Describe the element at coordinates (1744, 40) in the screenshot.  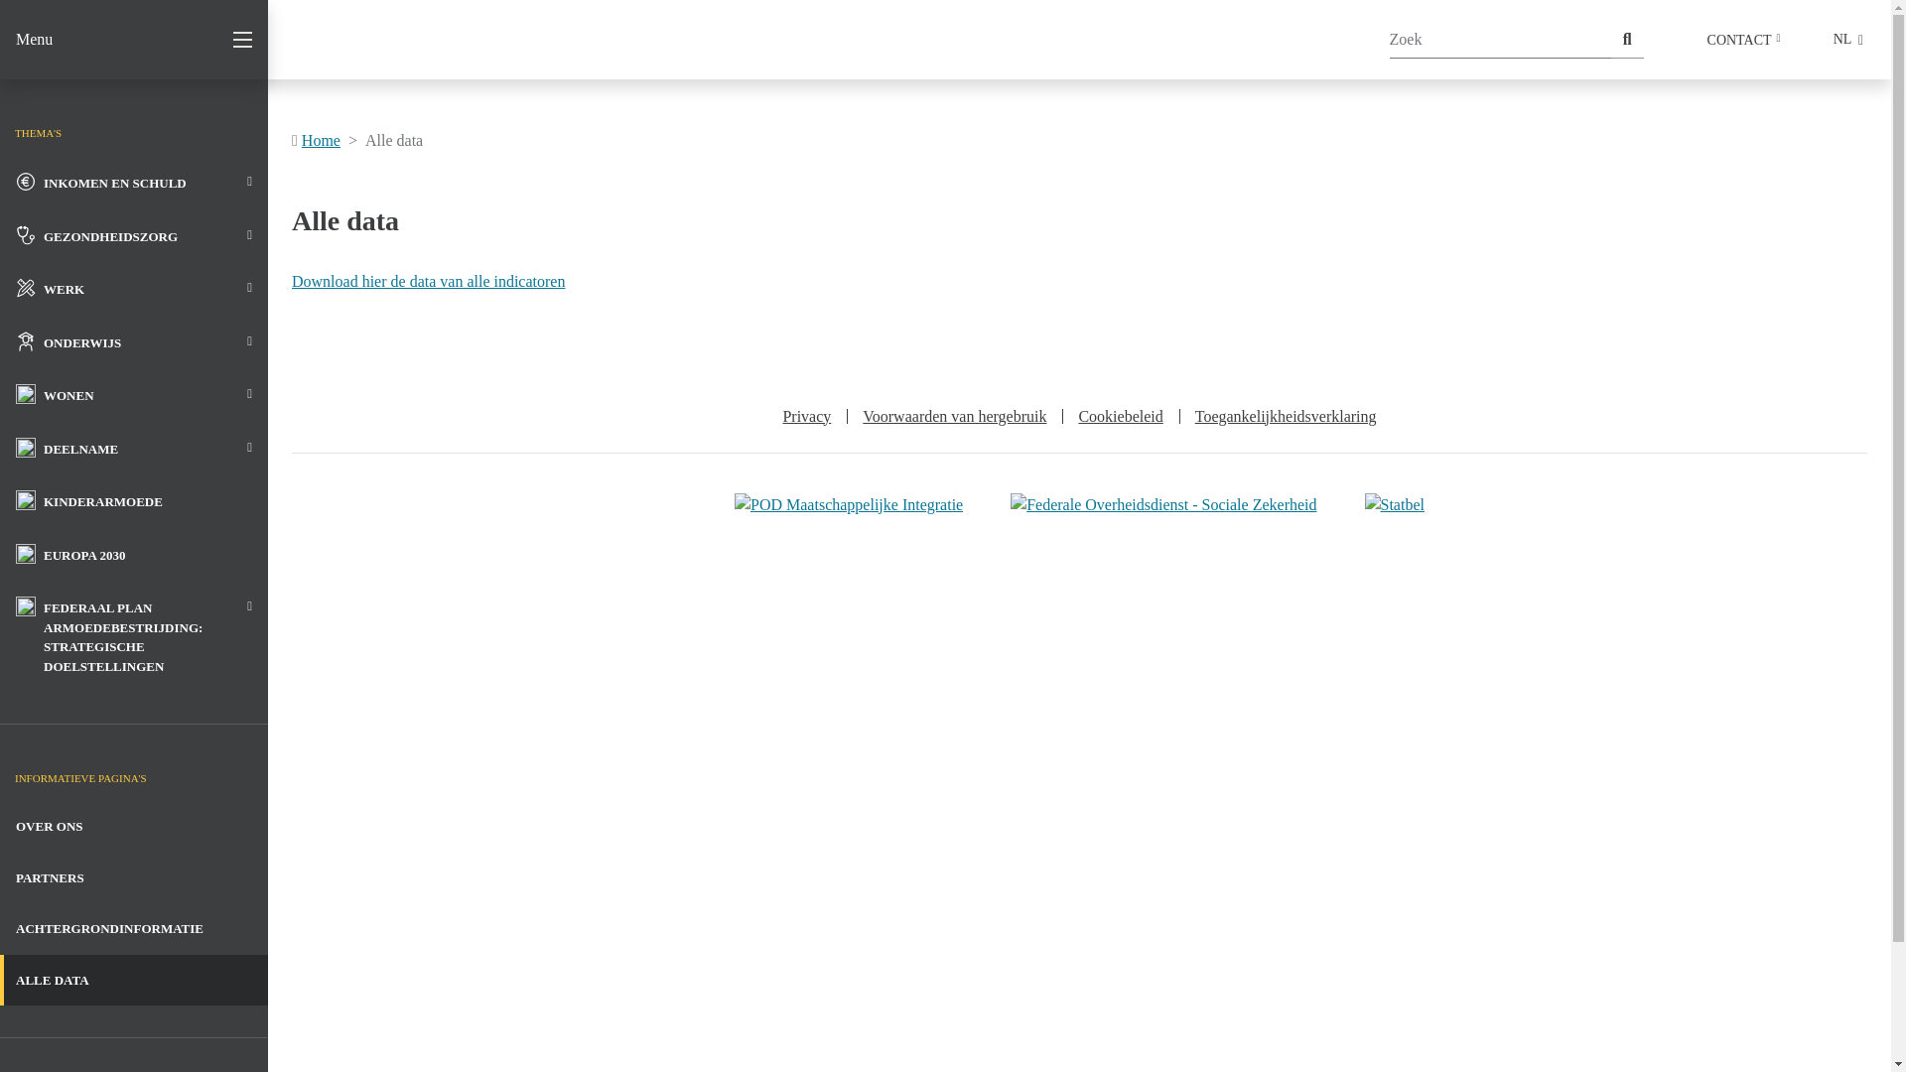
I see `CONTACT` at that location.